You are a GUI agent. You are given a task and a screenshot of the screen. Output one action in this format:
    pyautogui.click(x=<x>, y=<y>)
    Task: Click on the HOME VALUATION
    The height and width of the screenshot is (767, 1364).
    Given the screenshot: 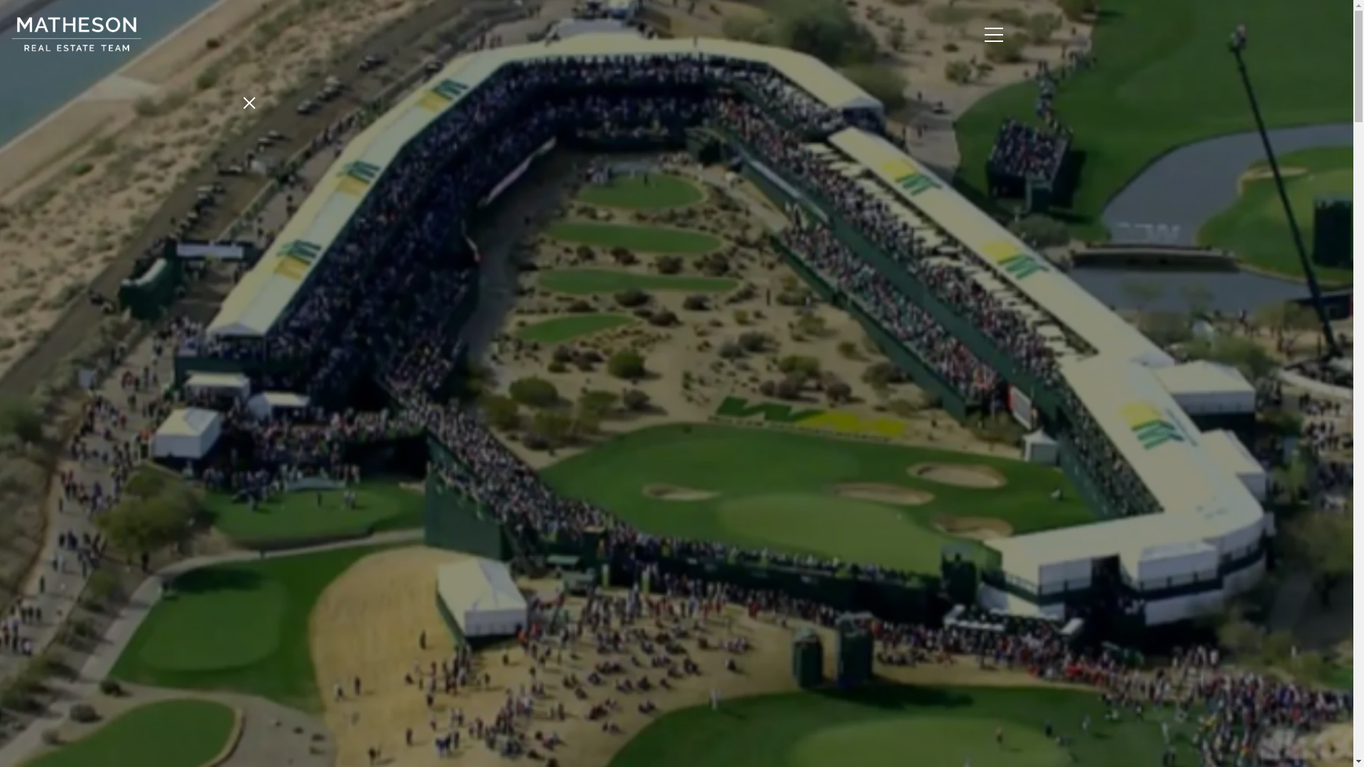 What is the action you would take?
    pyautogui.click(x=733, y=40)
    